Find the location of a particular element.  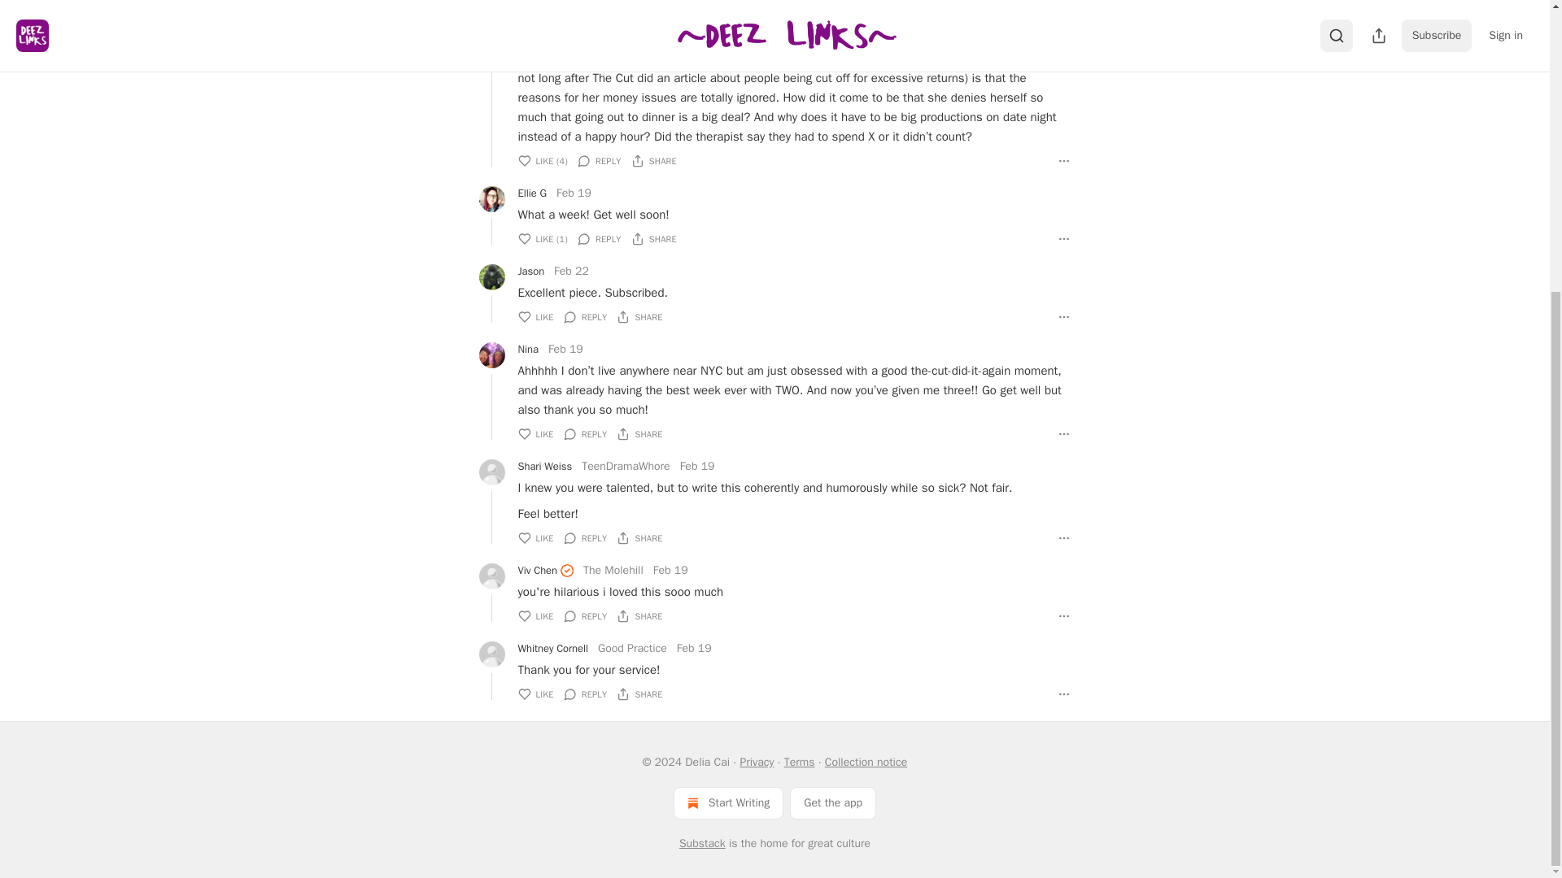

REPLY is located at coordinates (600, 161).